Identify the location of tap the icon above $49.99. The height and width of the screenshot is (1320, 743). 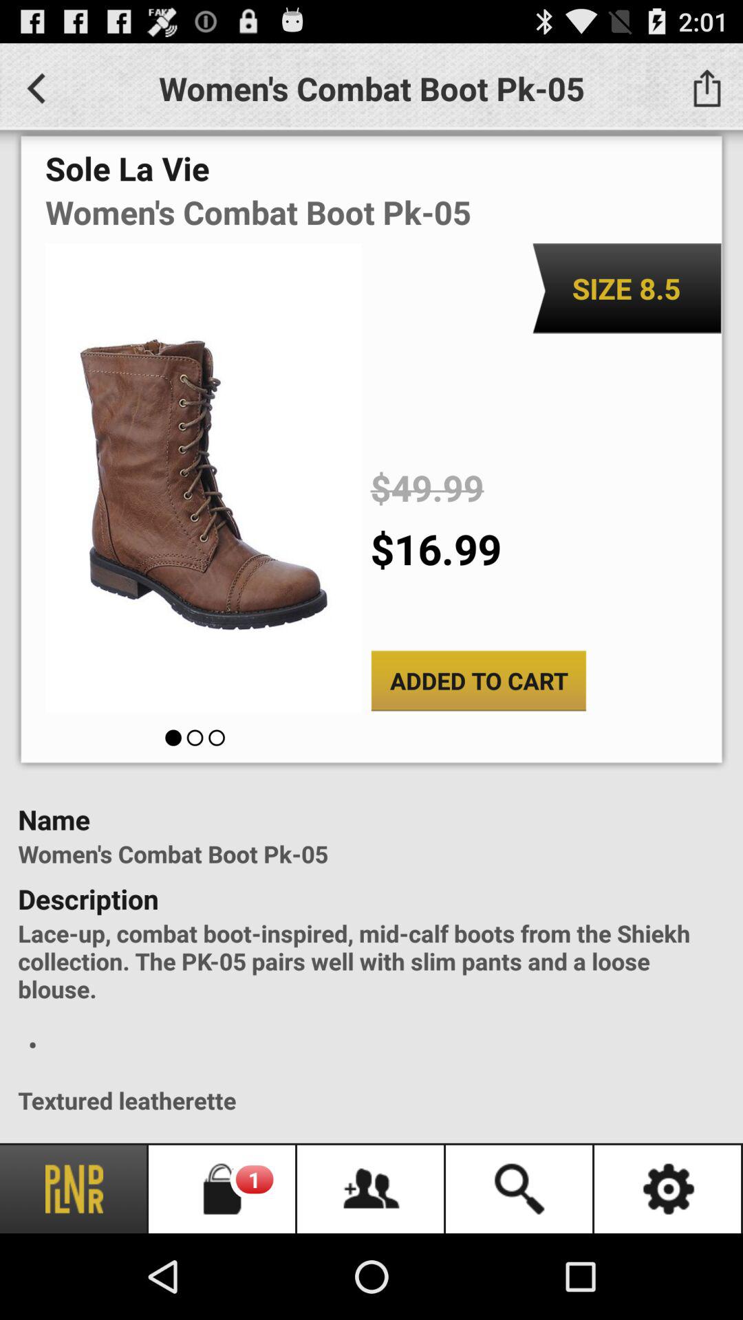
(626, 289).